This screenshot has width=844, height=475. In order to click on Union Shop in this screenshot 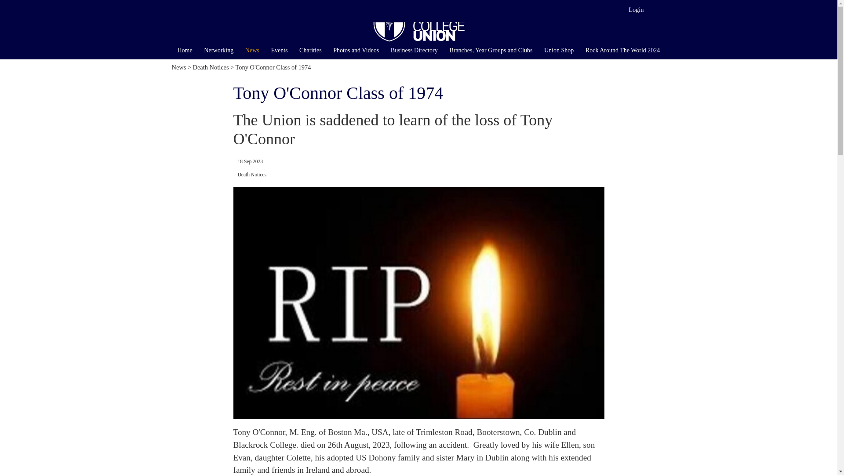, I will do `click(559, 50)`.